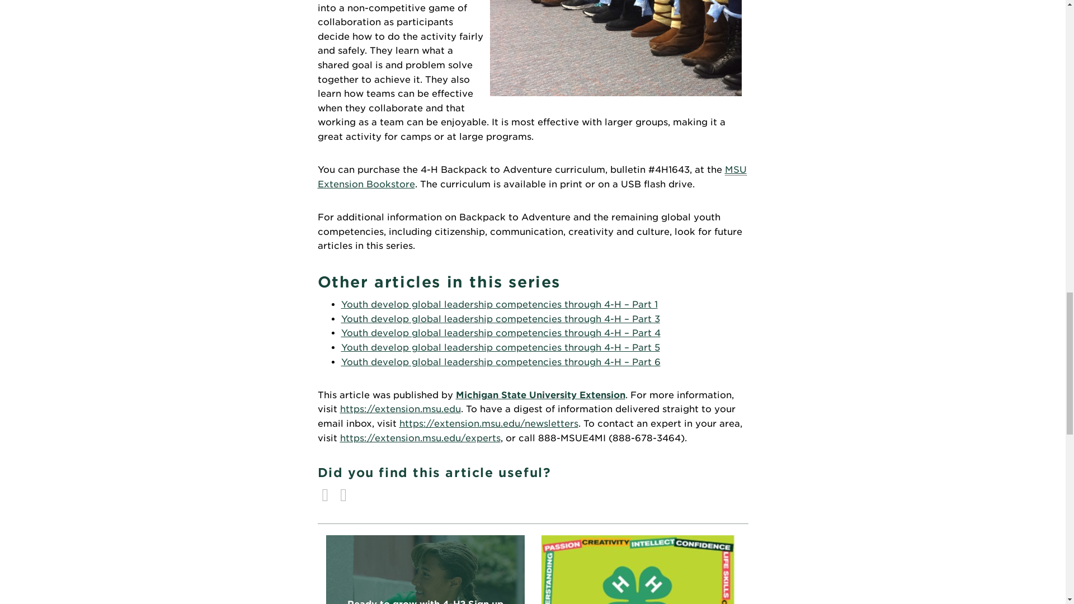 Image resolution: width=1074 pixels, height=604 pixels. I want to click on Michigan State University Extension, so click(425, 601).